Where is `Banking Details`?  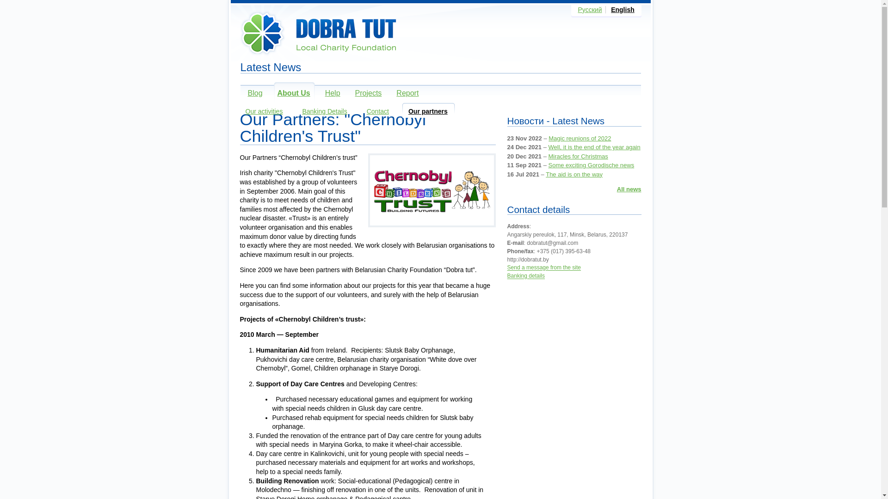 Banking Details is located at coordinates (321, 110).